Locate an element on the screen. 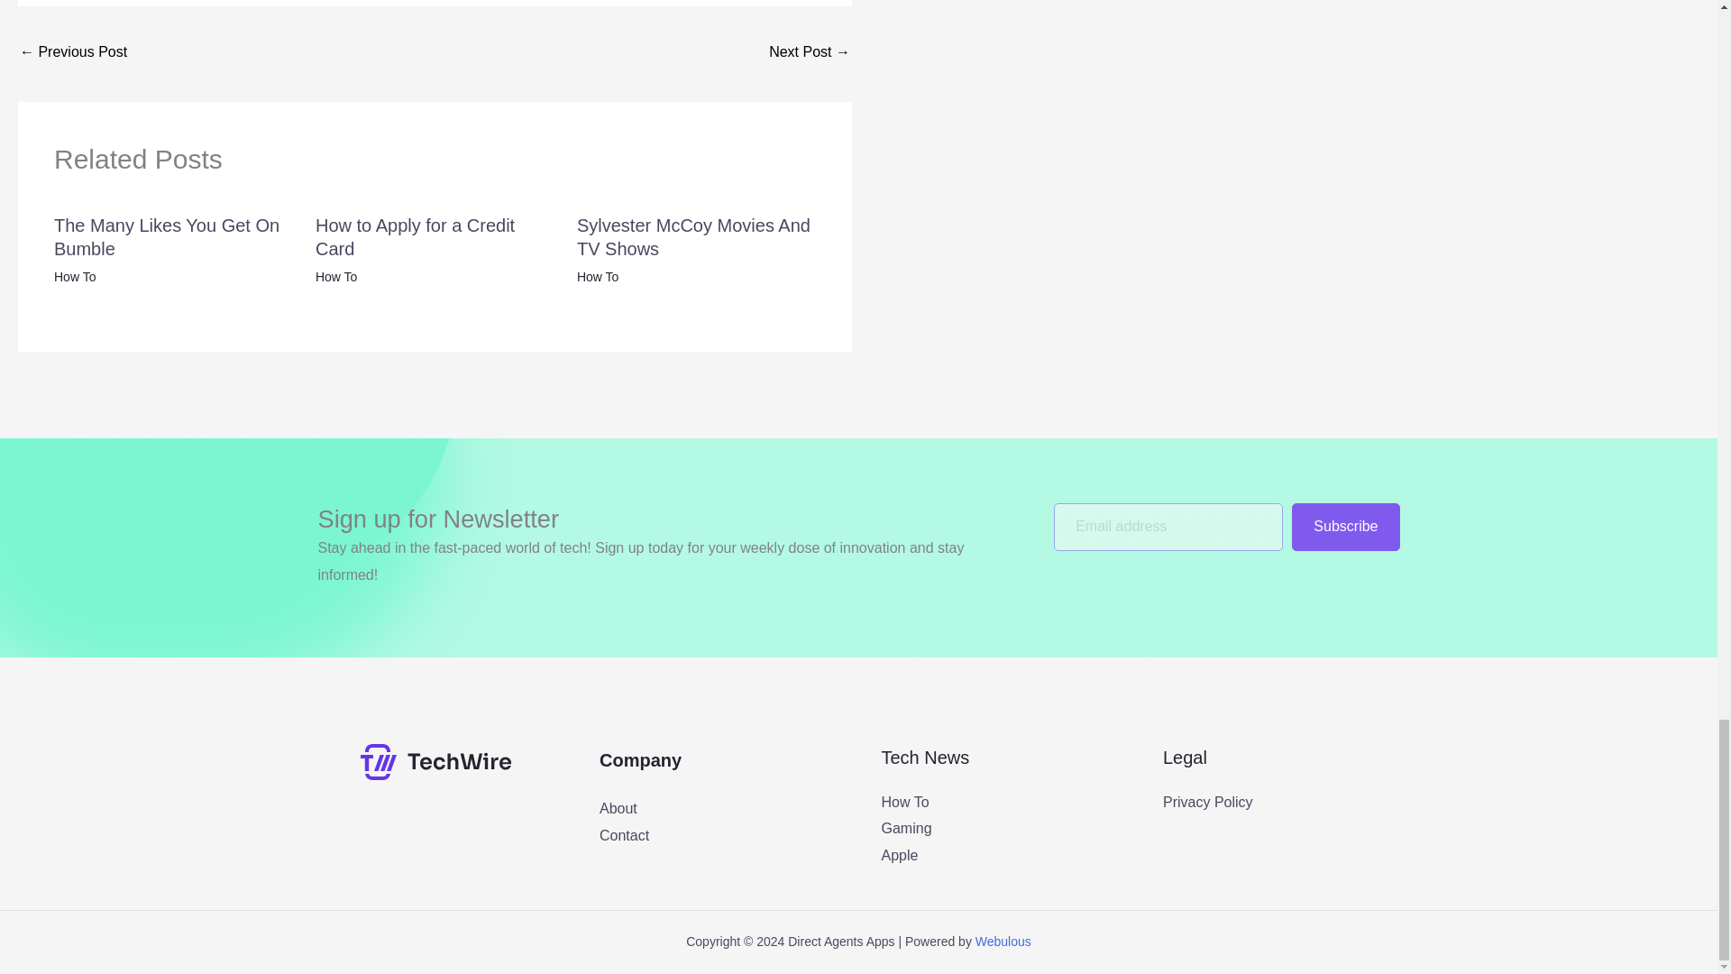 The height and width of the screenshot is (974, 1731). Gaming is located at coordinates (907, 828).